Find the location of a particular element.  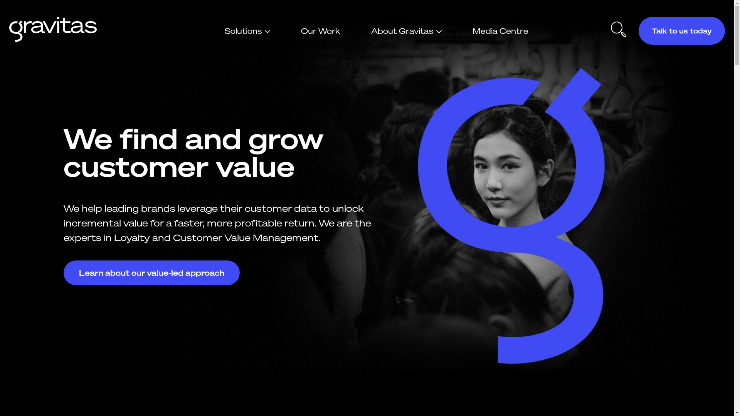

About Gravitas is located at coordinates (406, 31).